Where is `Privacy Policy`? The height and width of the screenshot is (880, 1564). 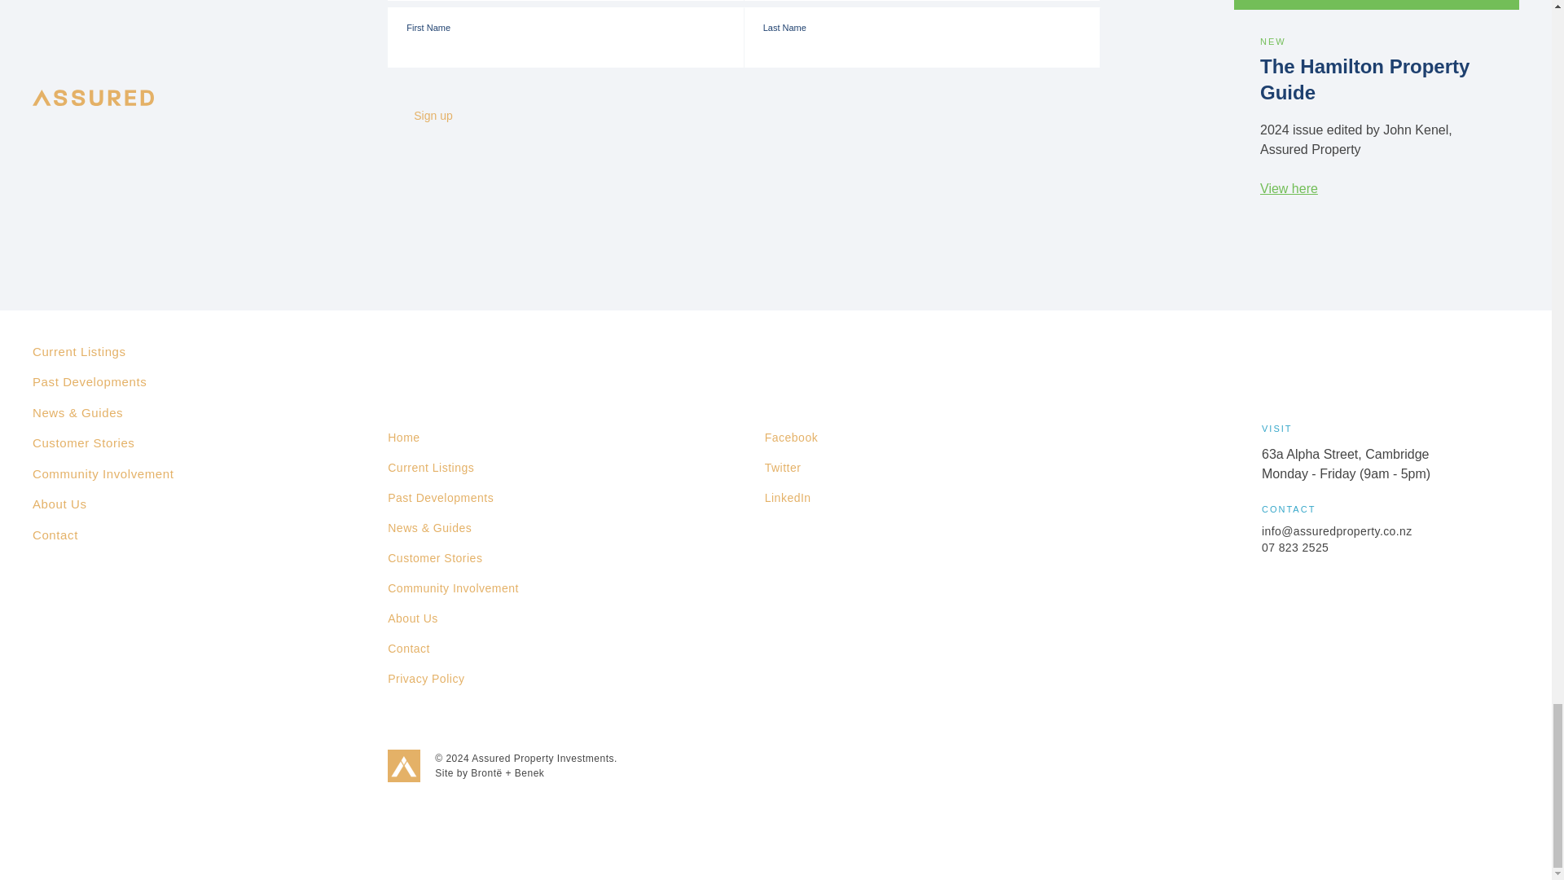
Privacy Policy is located at coordinates (426, 680).